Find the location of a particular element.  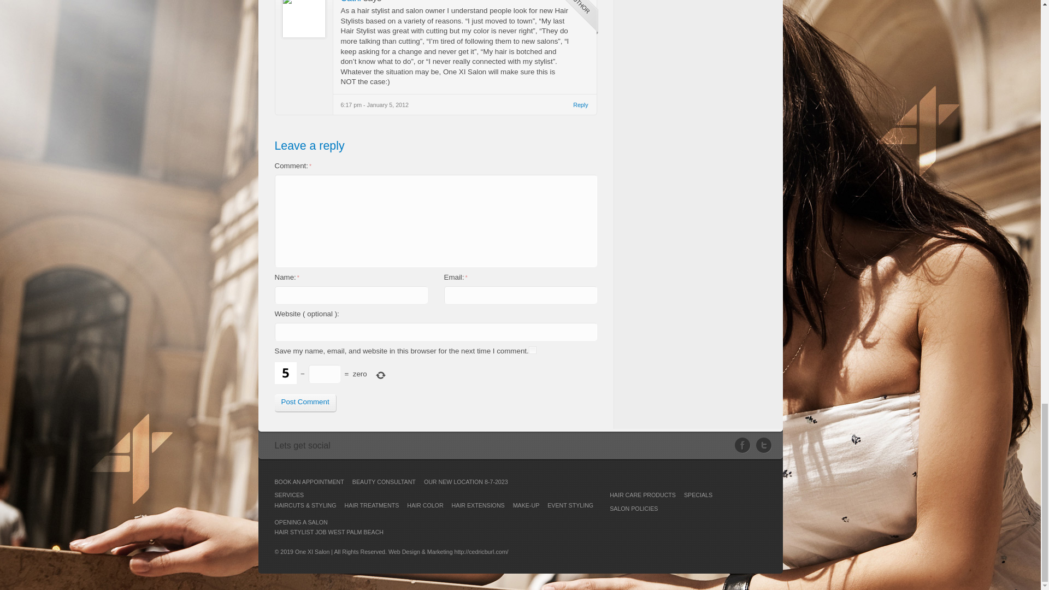

HAIR TREATMENTS is located at coordinates (372, 505).